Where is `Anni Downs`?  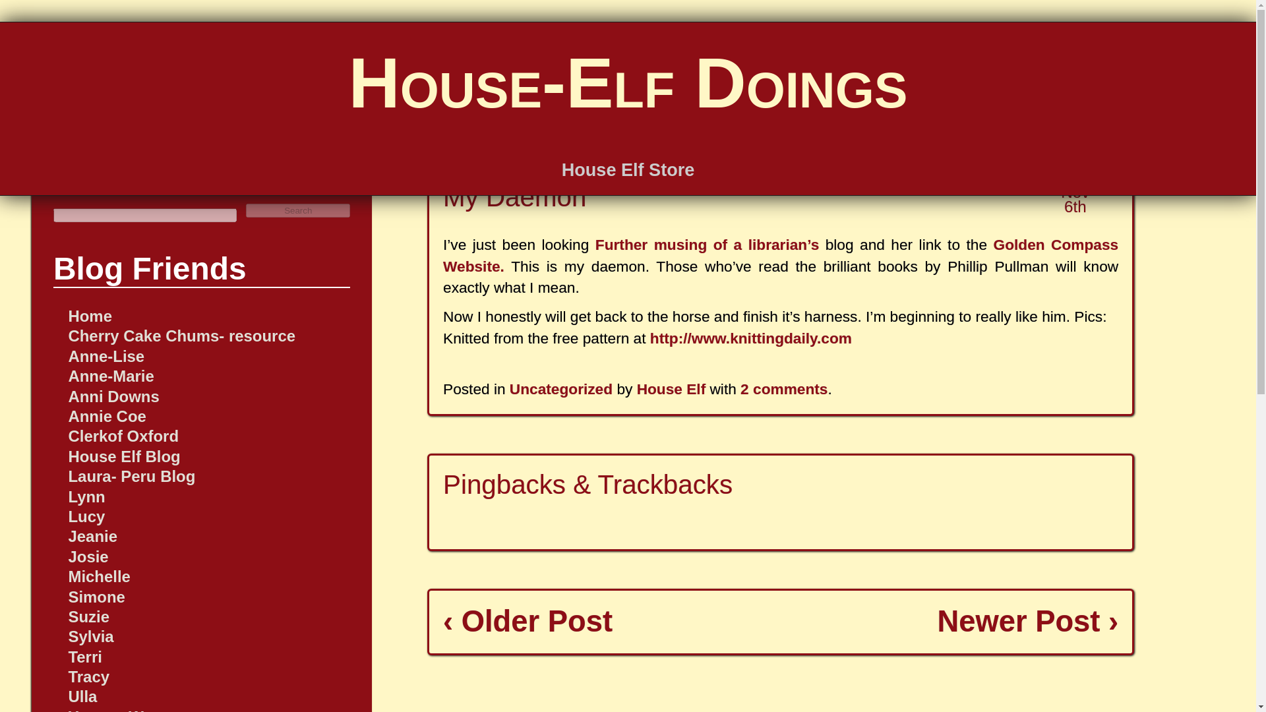
Anni Downs is located at coordinates (113, 396).